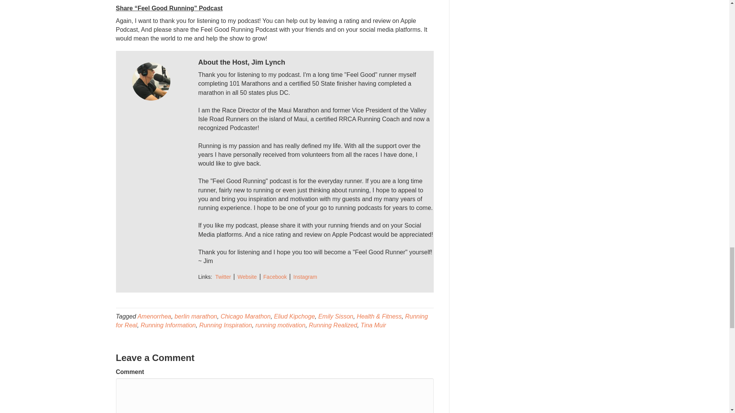 The image size is (735, 413). What do you see at coordinates (223, 277) in the screenshot?
I see `Twitter` at bounding box center [223, 277].